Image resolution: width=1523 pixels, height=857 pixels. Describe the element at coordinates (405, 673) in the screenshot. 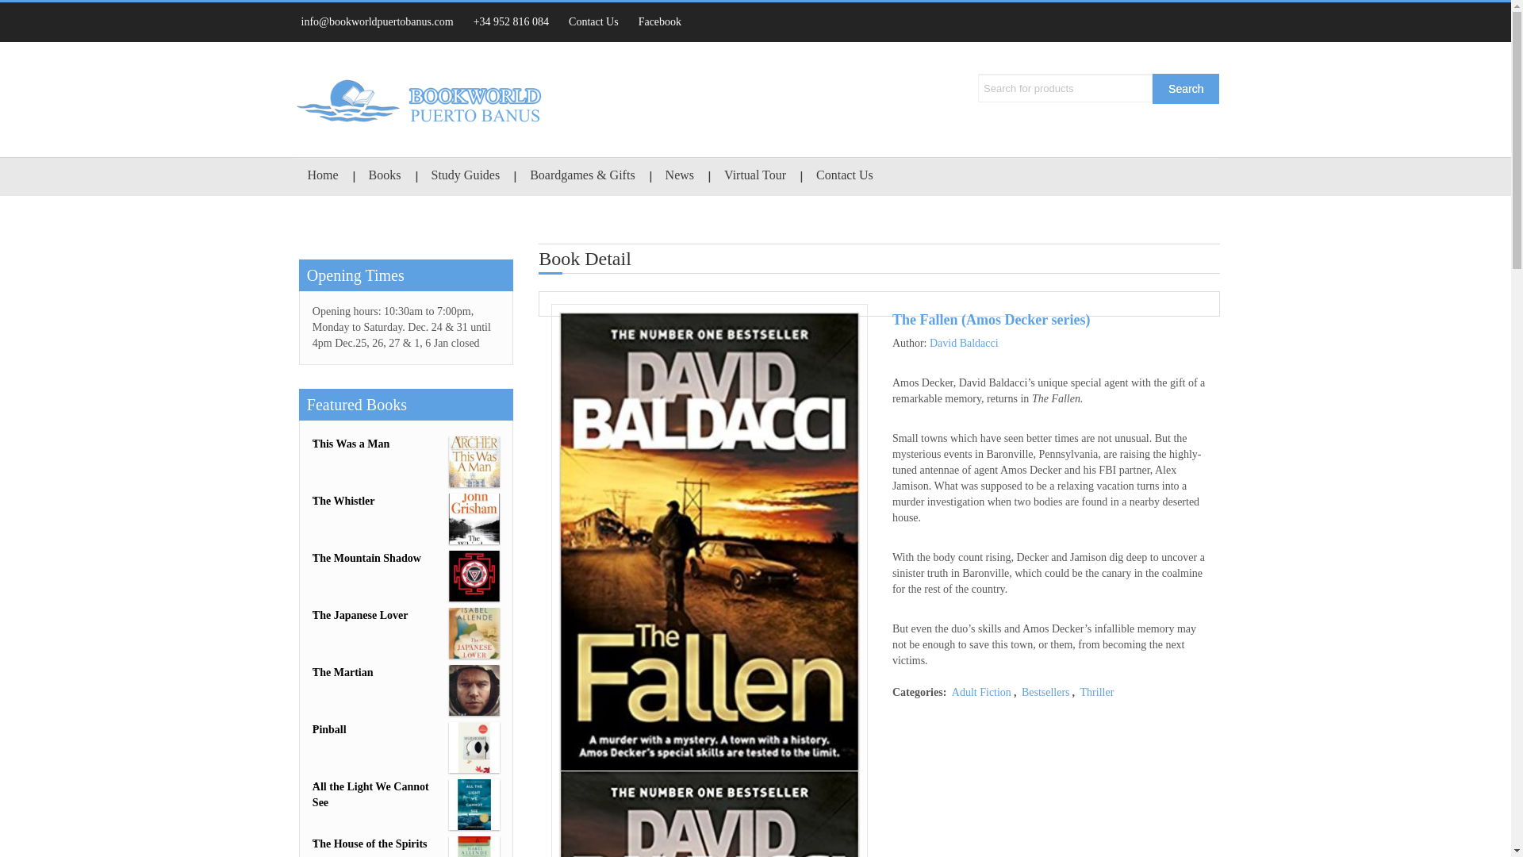

I see `The Martian` at that location.